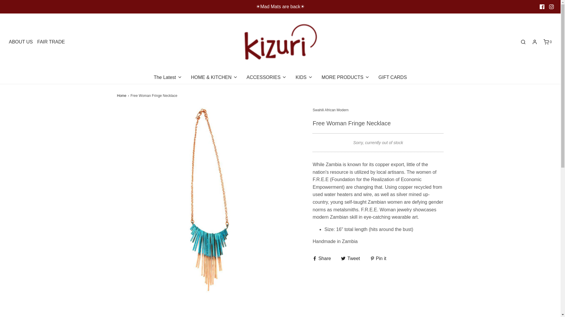 The height and width of the screenshot is (317, 565). What do you see at coordinates (523, 42) in the screenshot?
I see `Search` at bounding box center [523, 42].